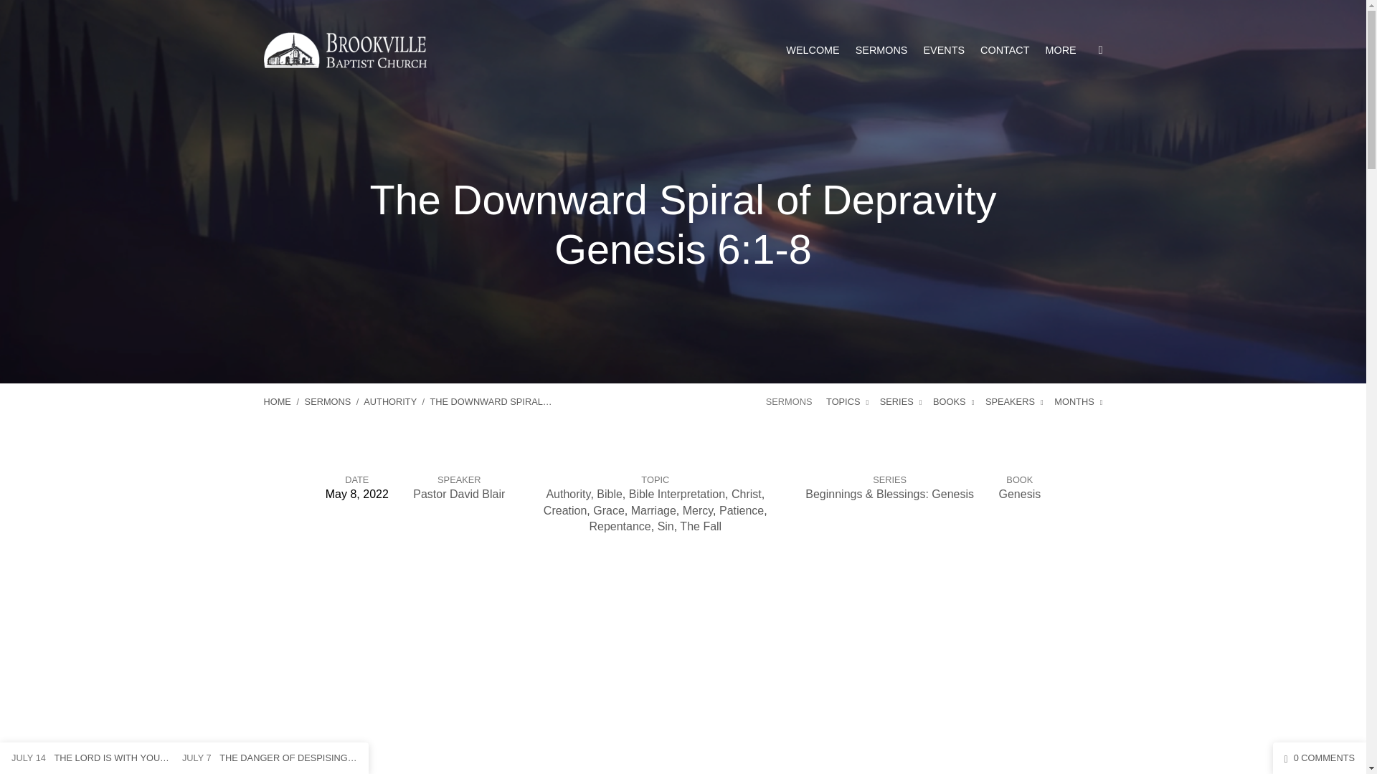  Describe the element at coordinates (390, 401) in the screenshot. I see `AUTHORITY` at that location.